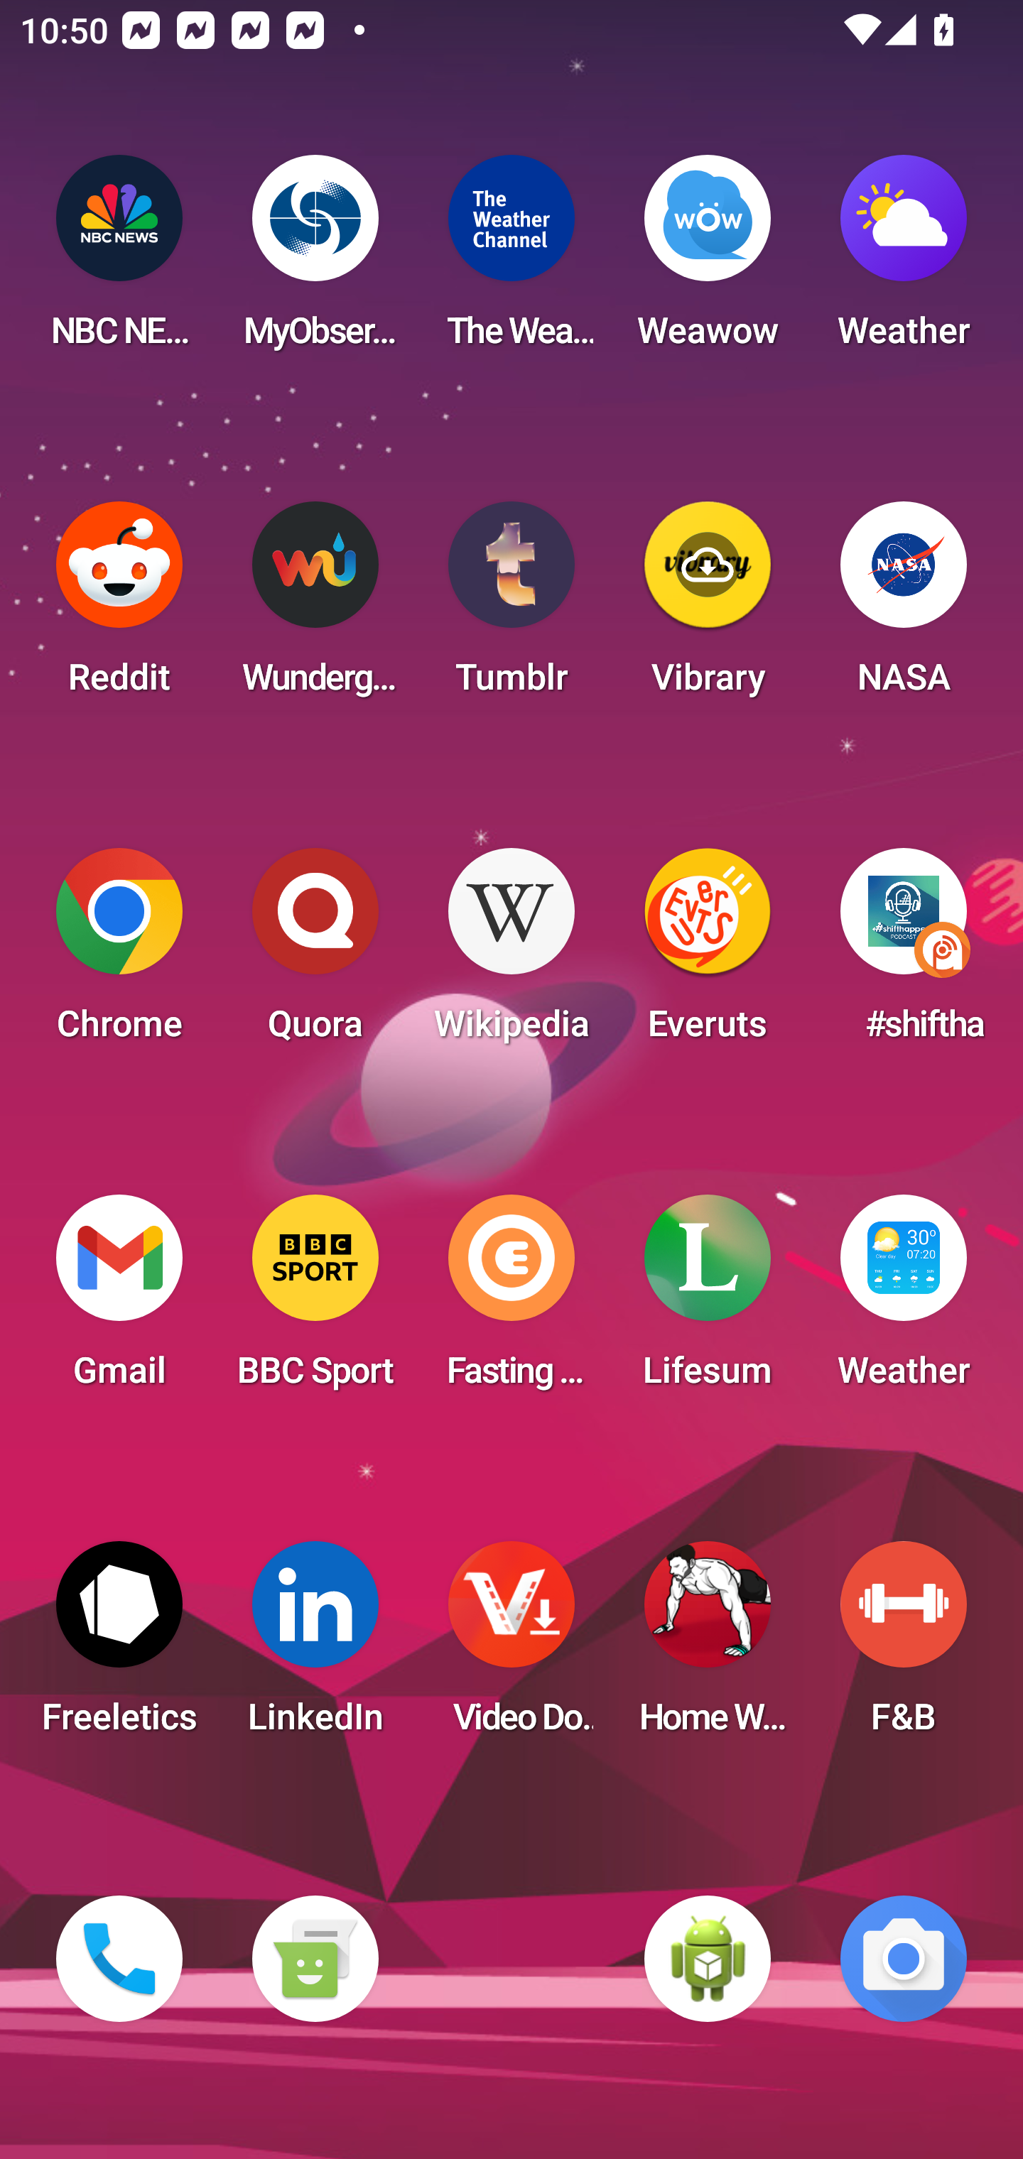 The width and height of the screenshot is (1023, 2159). I want to click on Gmail, so click(119, 1300).